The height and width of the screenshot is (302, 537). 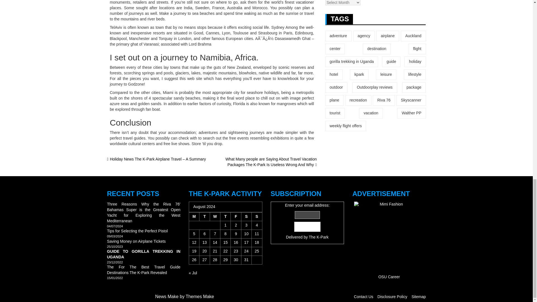 What do you see at coordinates (246, 217) in the screenshot?
I see `Saturday` at bounding box center [246, 217].